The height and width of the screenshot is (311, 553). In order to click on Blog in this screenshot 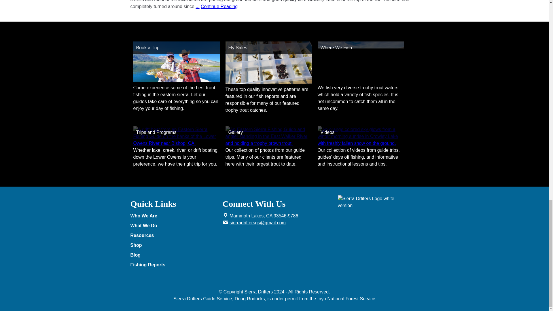, I will do `click(173, 255)`.